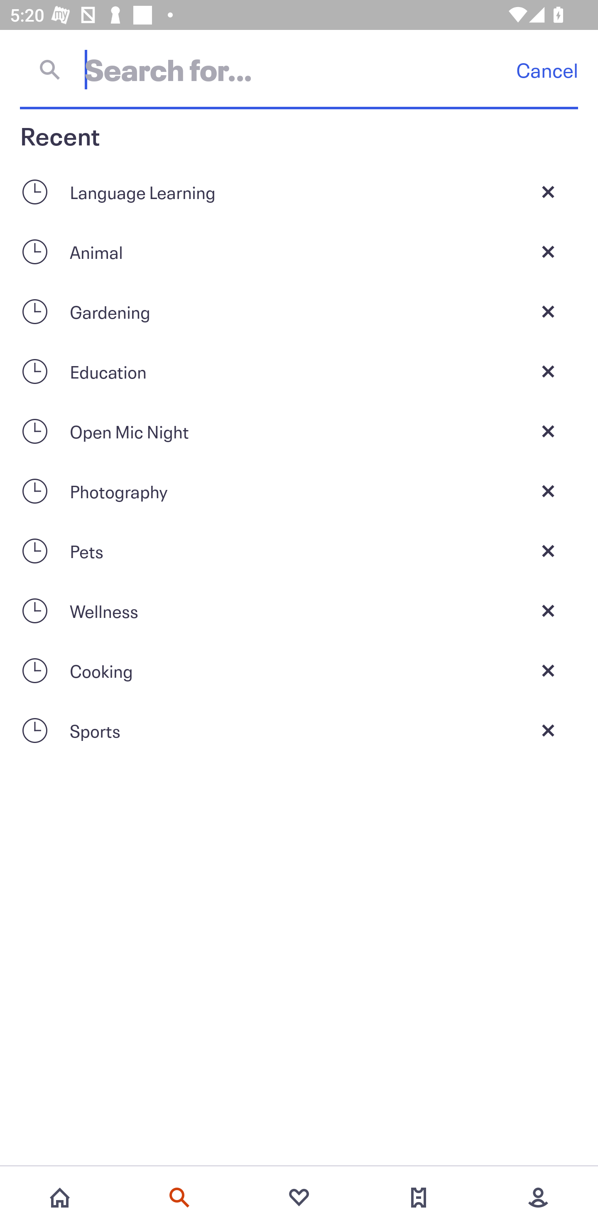 The height and width of the screenshot is (1230, 598). I want to click on Home, so click(60, 1198).